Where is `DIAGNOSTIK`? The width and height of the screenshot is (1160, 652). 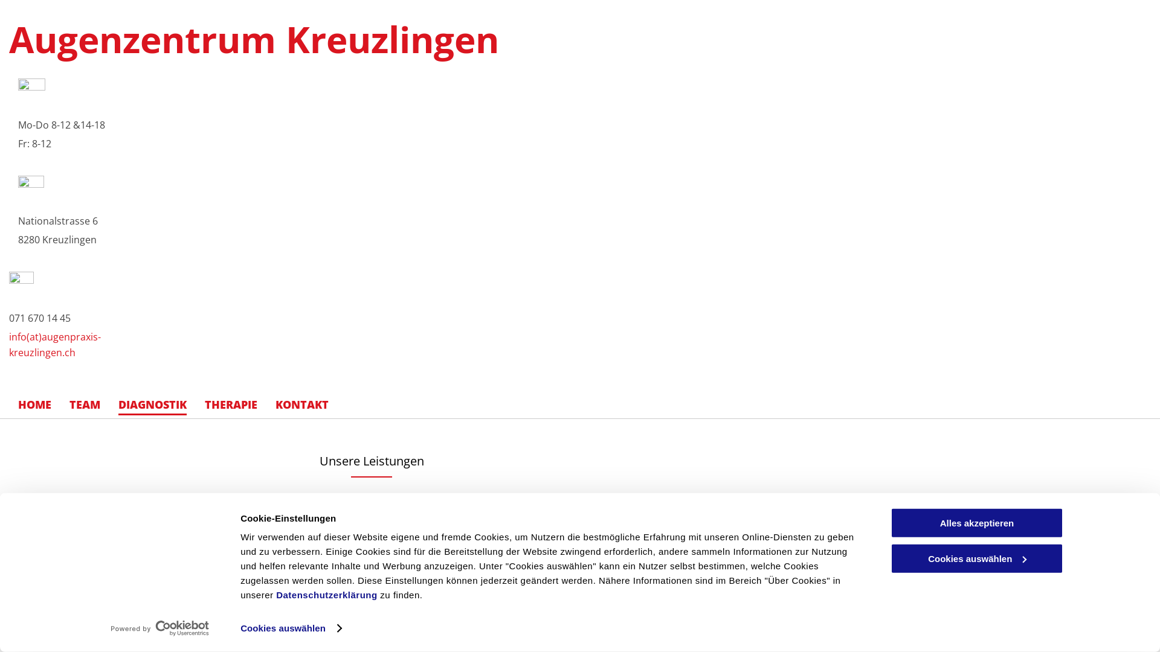 DIAGNOSTIK is located at coordinates (152, 404).